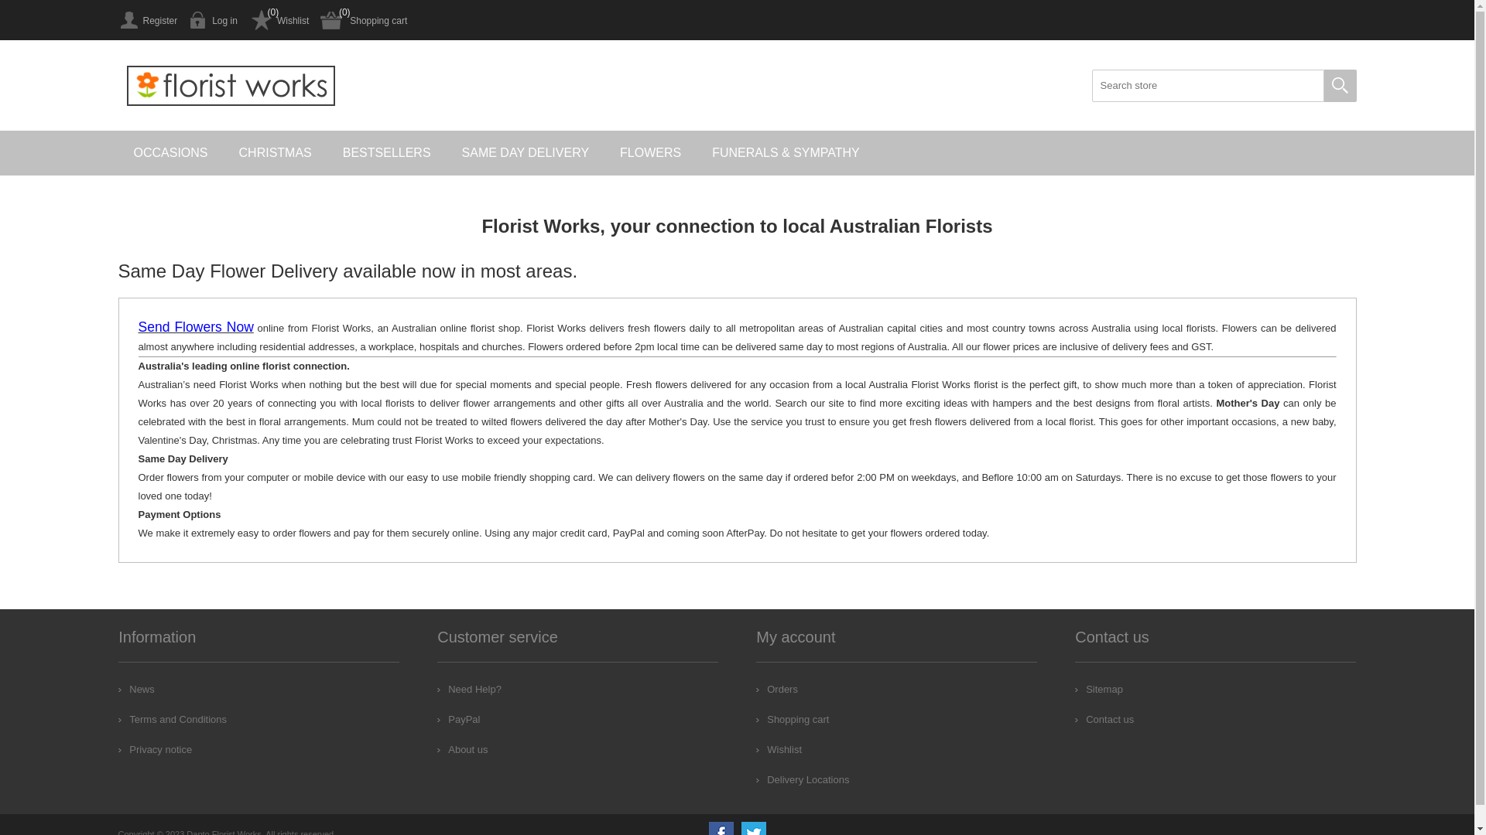  I want to click on Delivery Locations, so click(803, 779).